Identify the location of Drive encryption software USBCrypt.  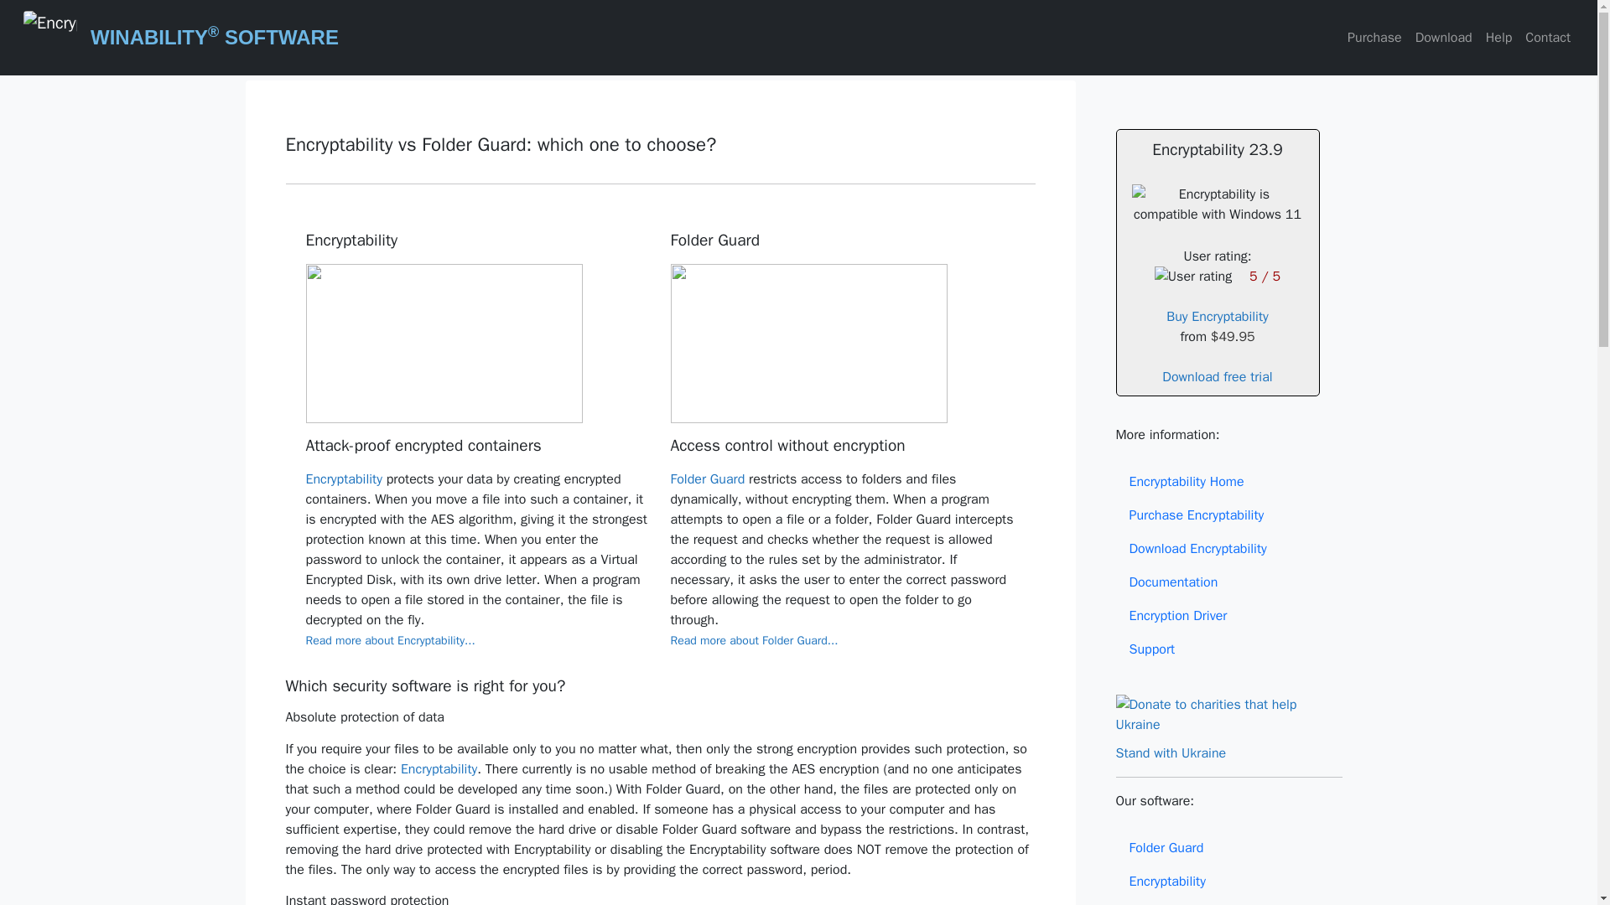
(1228, 902).